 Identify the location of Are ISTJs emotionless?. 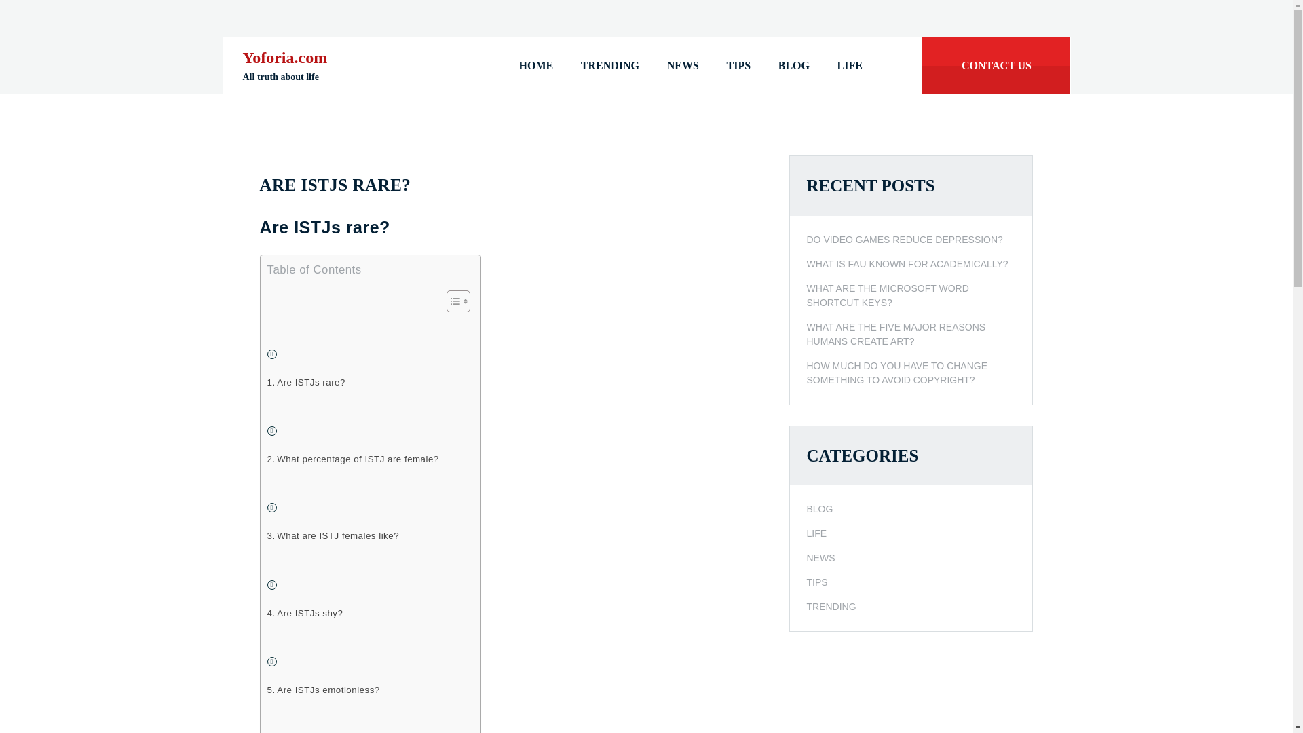
(323, 690).